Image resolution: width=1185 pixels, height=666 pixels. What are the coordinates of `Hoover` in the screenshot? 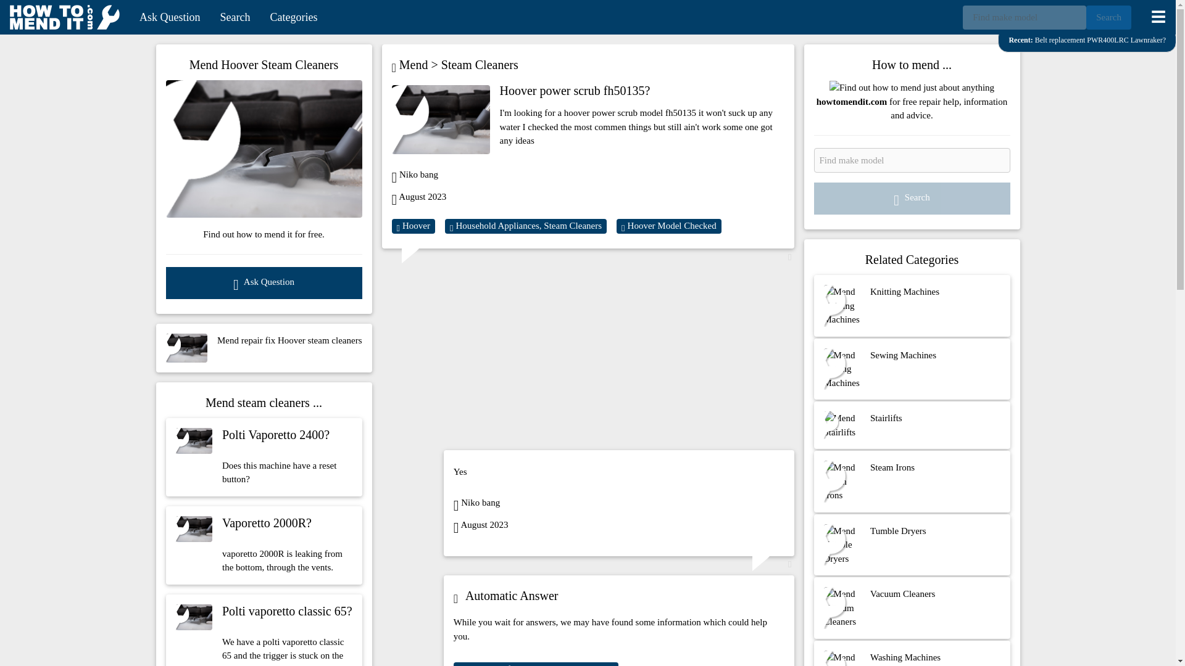 It's located at (412, 226).